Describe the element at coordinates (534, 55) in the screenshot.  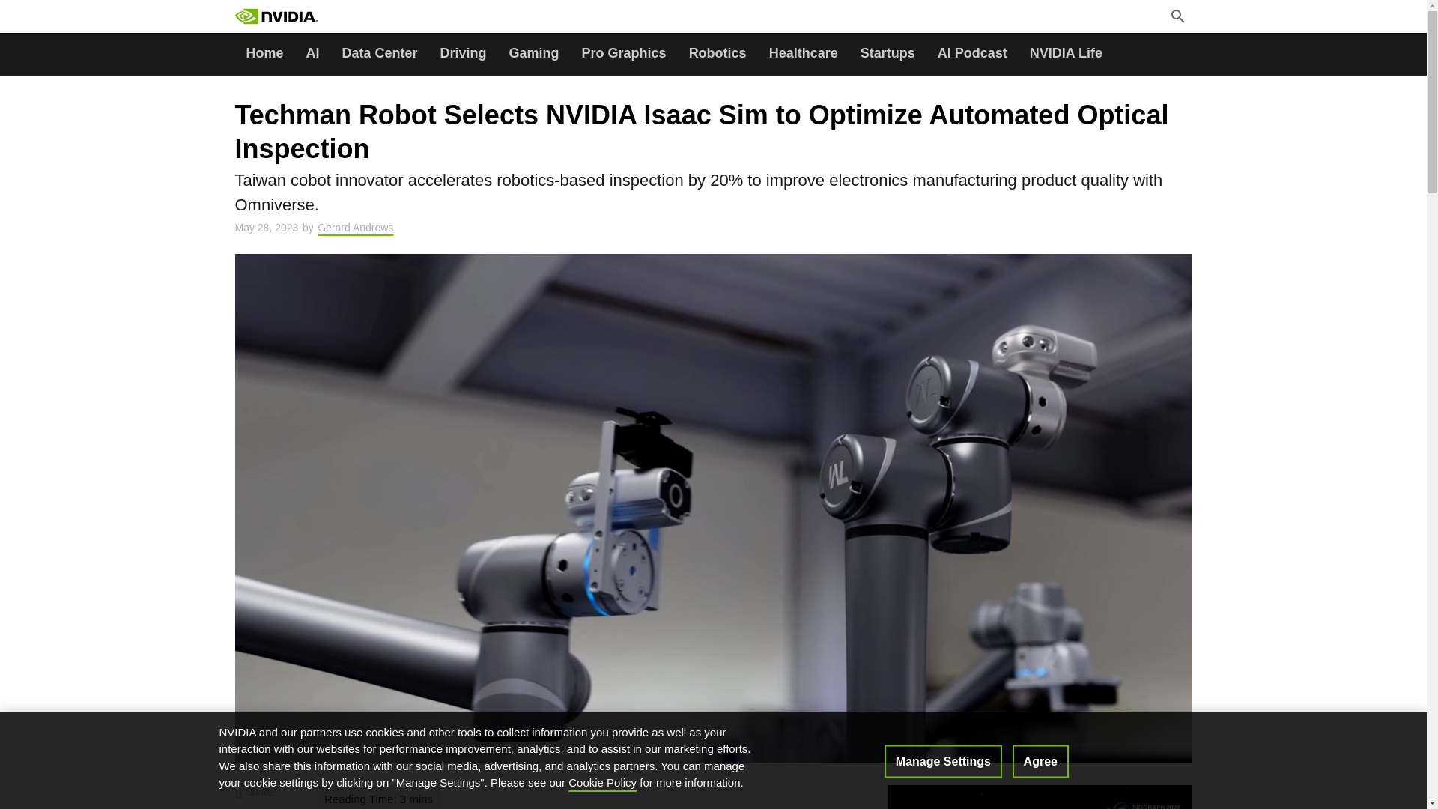
I see `Gaming` at that location.